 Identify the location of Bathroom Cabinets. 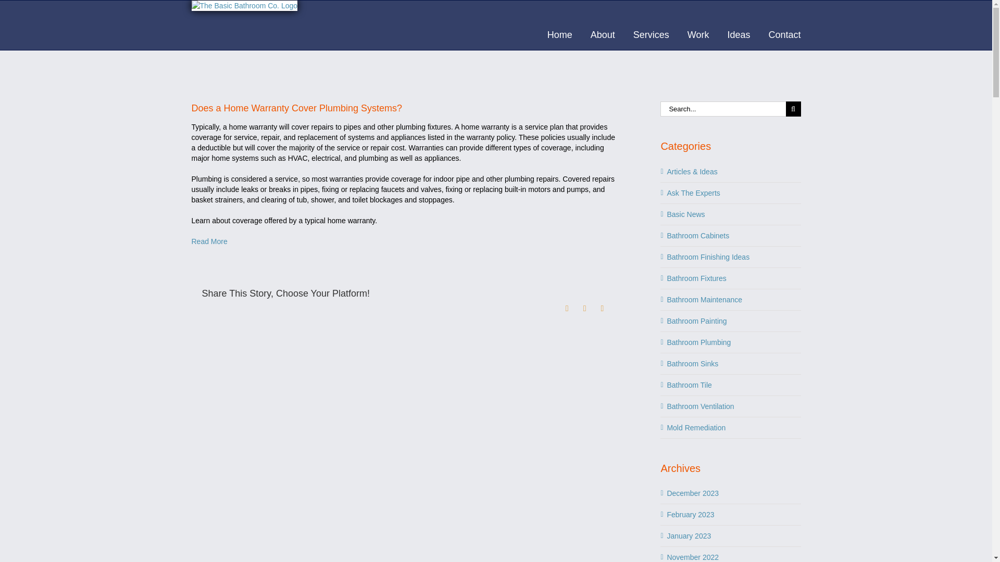
(731, 235).